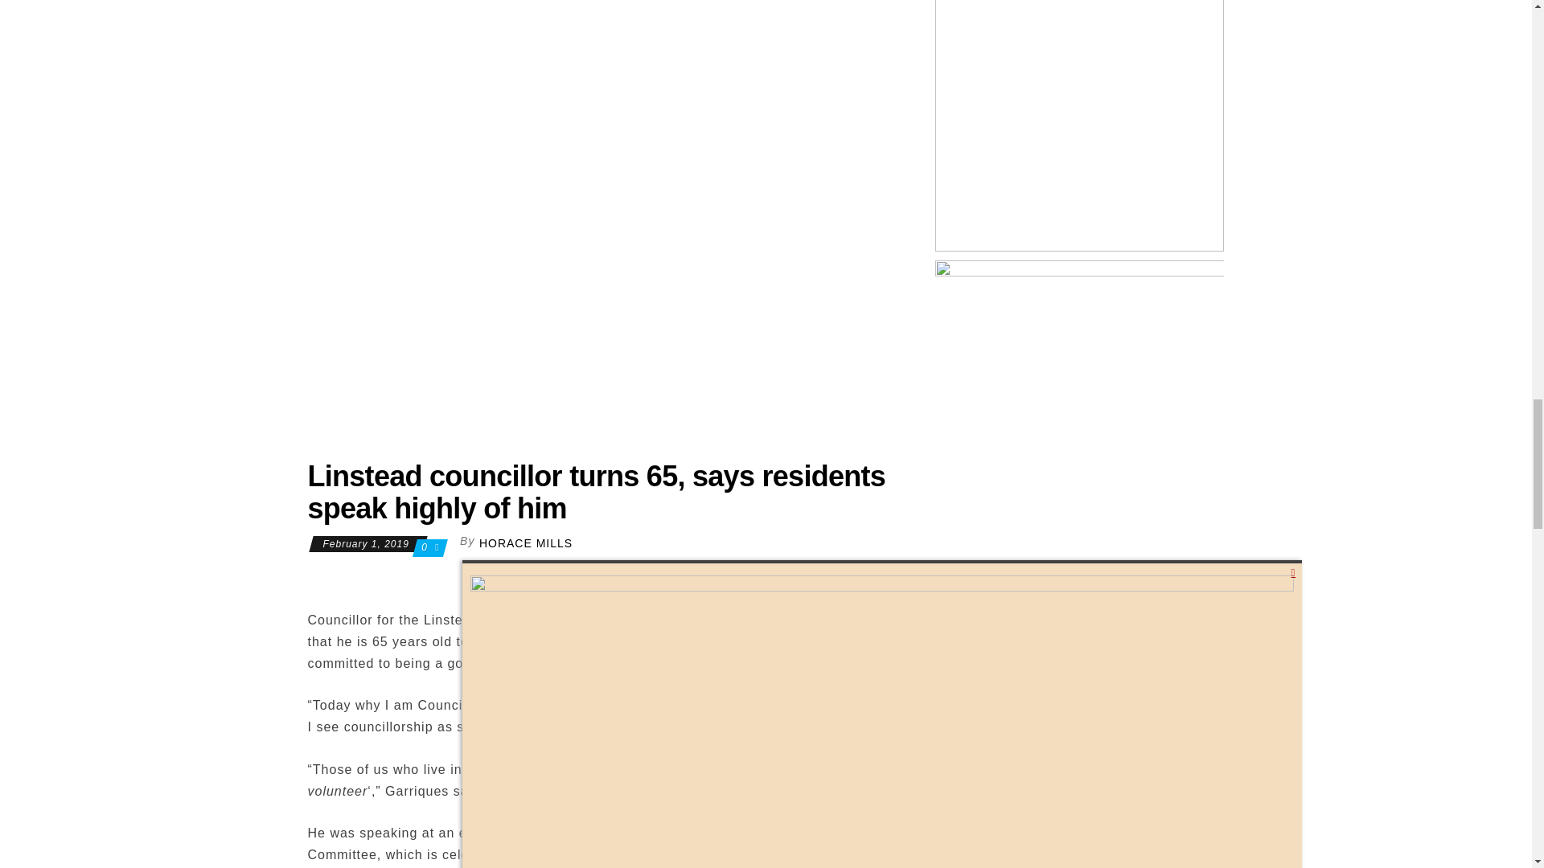 Image resolution: width=1544 pixels, height=868 pixels. What do you see at coordinates (426, 547) in the screenshot?
I see `0` at bounding box center [426, 547].